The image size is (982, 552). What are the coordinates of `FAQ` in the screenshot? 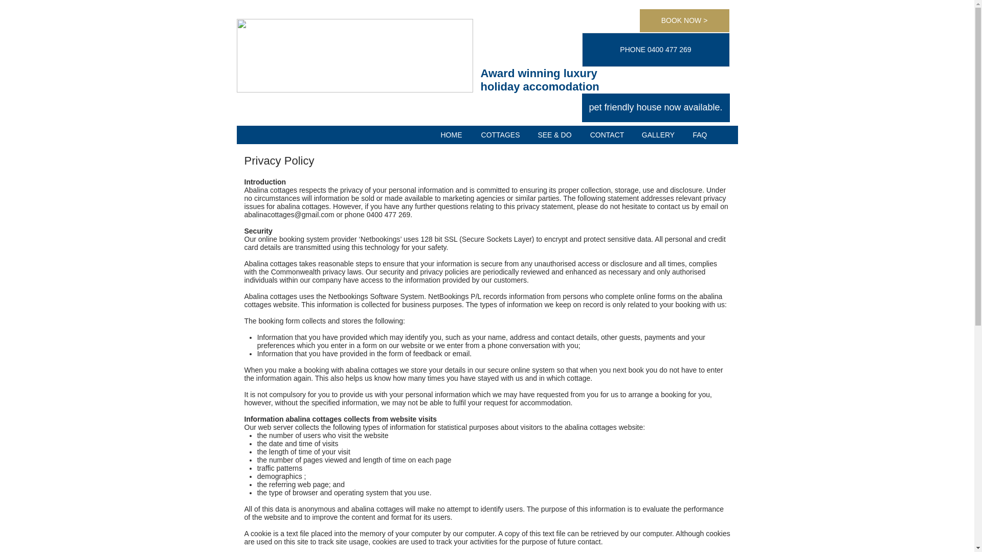 It's located at (700, 134).